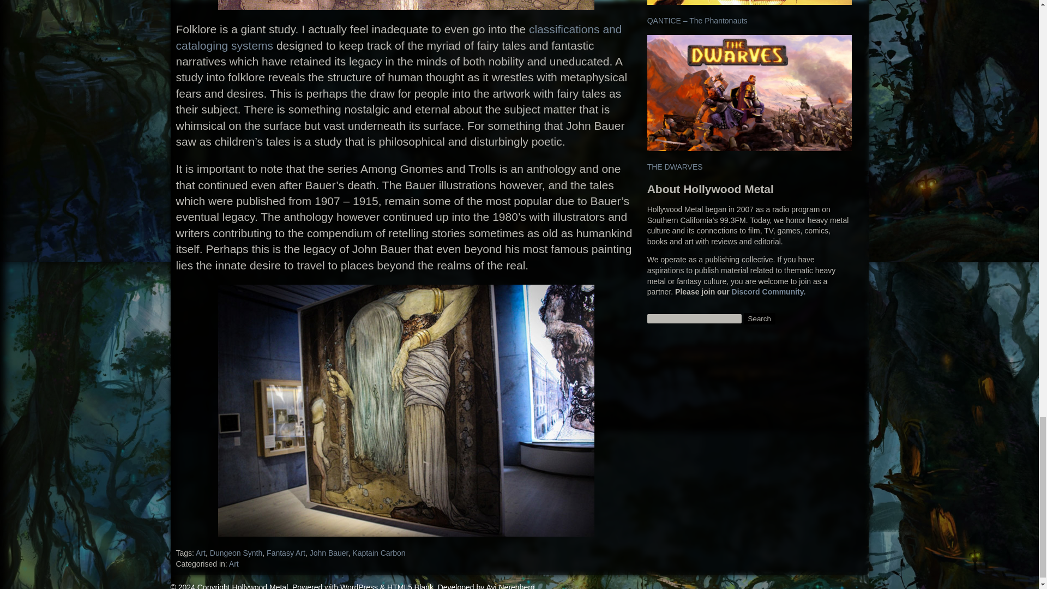 This screenshot has height=589, width=1047. I want to click on Fantasy Art, so click(286, 552).